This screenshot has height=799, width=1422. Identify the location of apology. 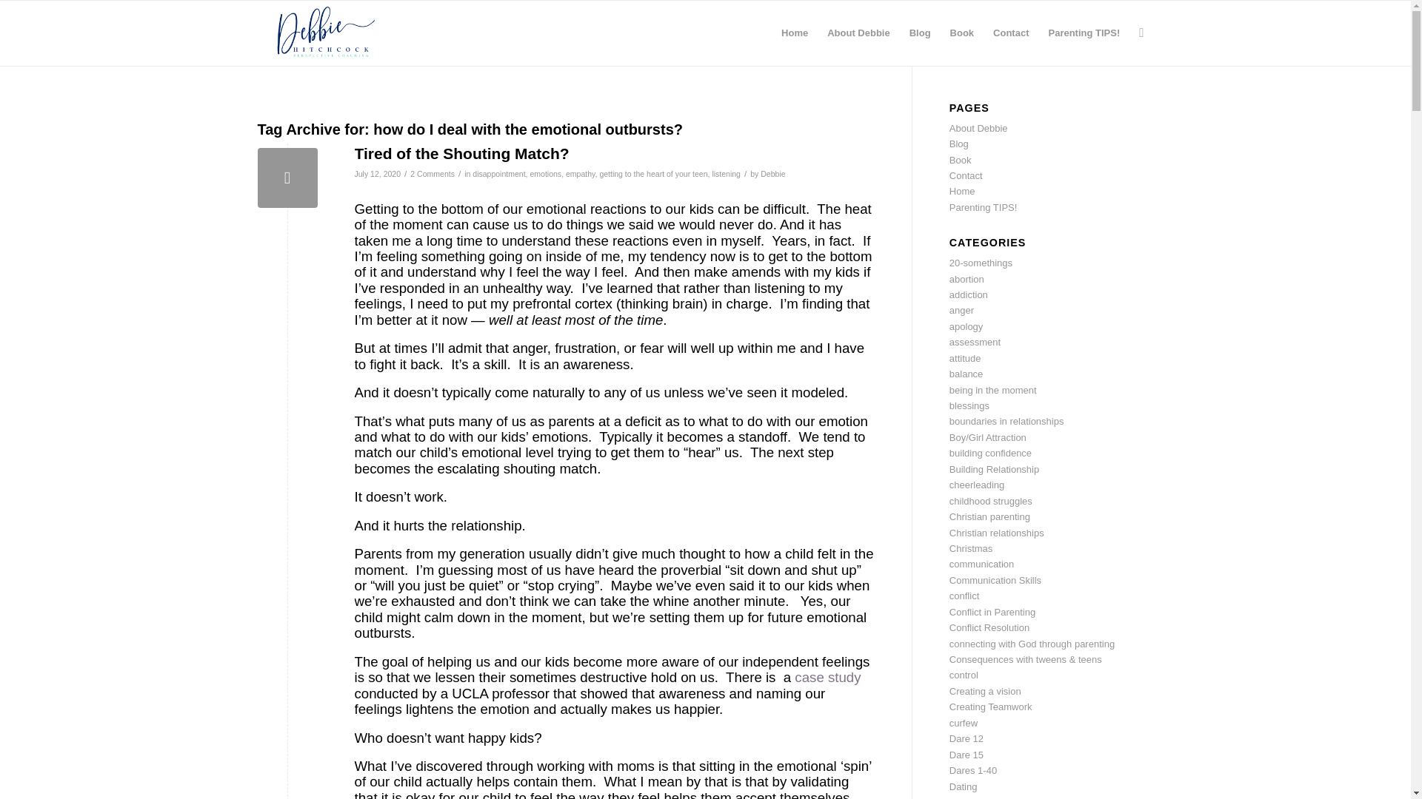
(967, 327).